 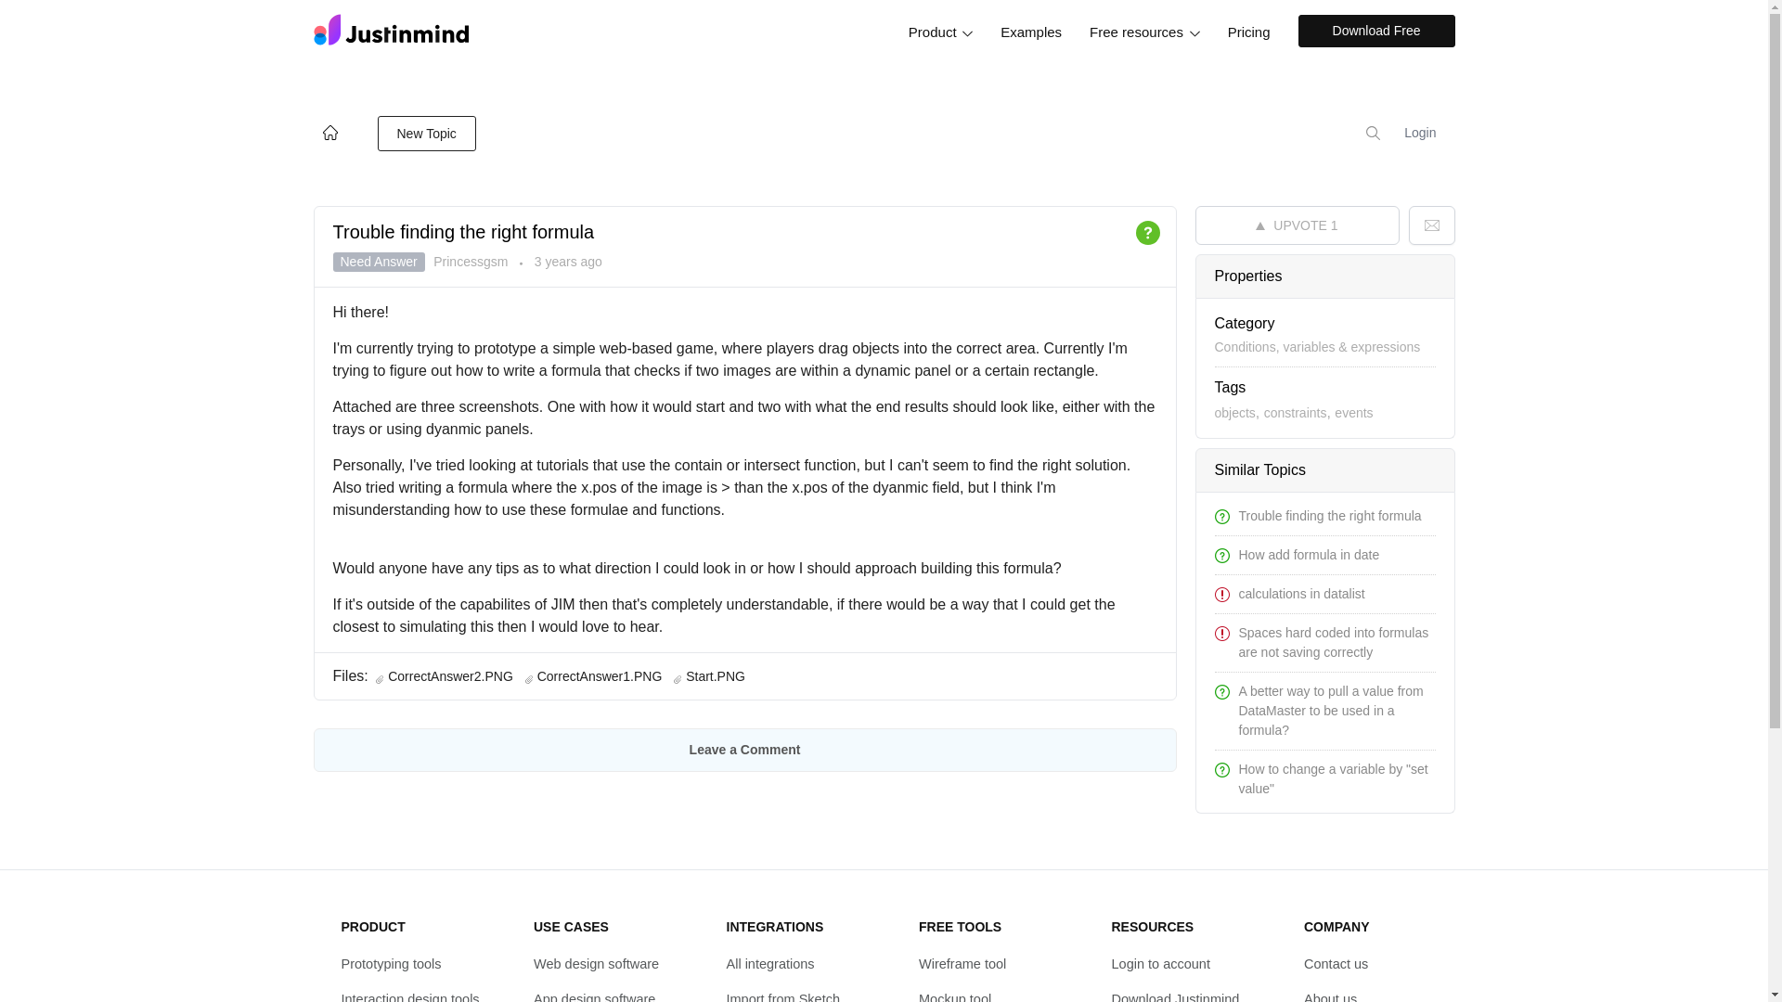 I want to click on calculations in datalist, so click(x=1301, y=594).